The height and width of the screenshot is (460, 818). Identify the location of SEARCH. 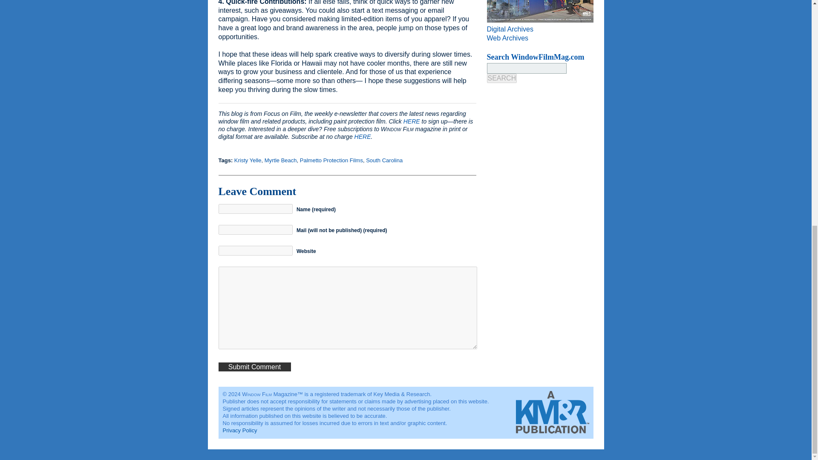
(502, 78).